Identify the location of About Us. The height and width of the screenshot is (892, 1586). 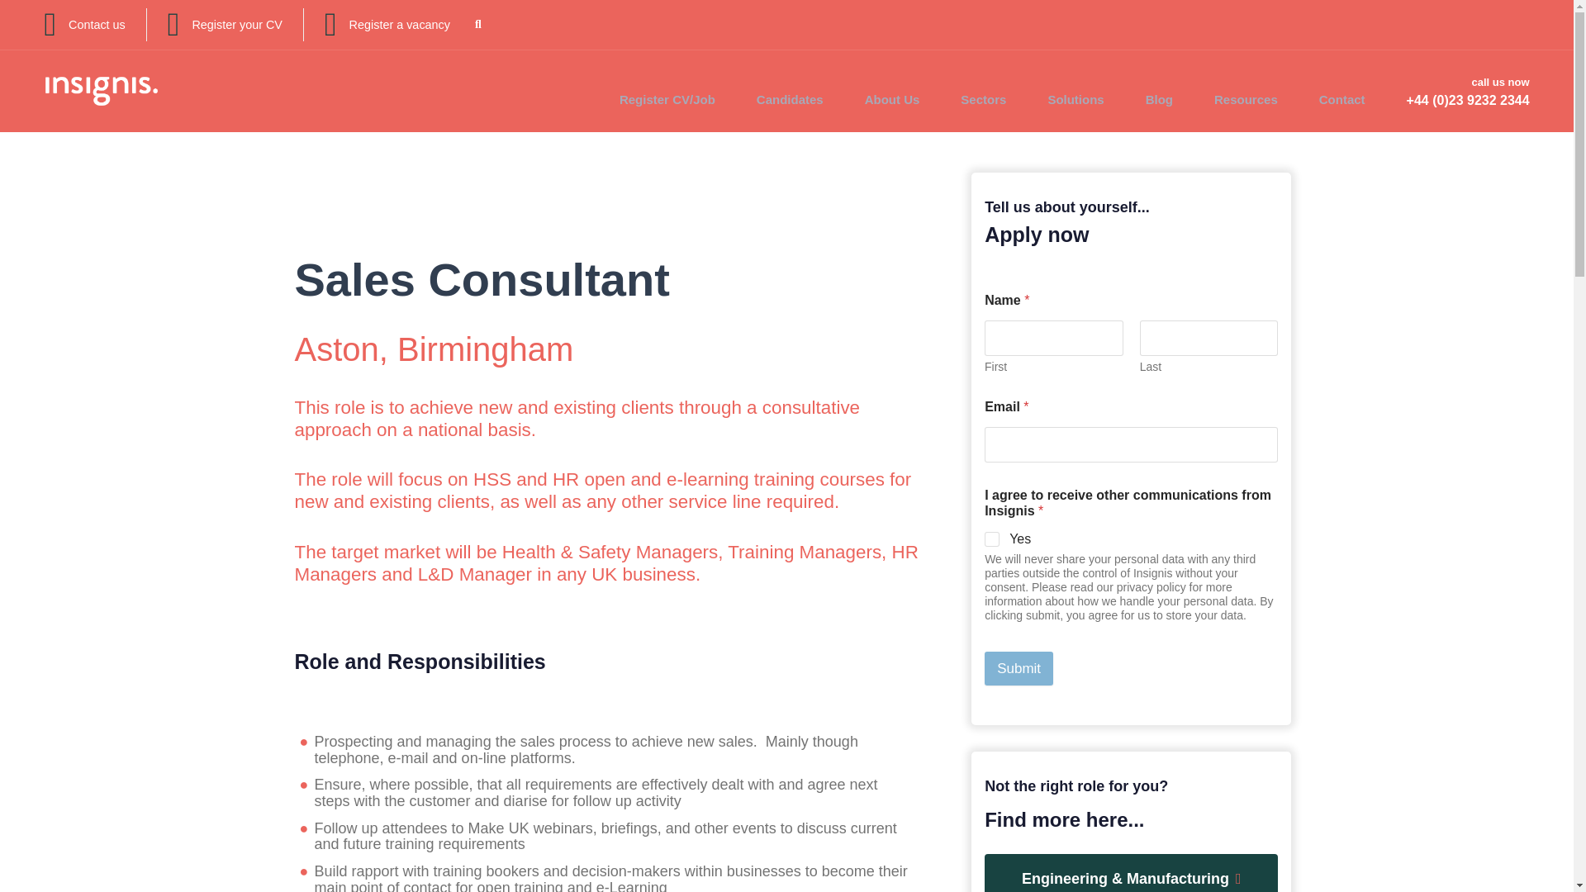
(892, 91).